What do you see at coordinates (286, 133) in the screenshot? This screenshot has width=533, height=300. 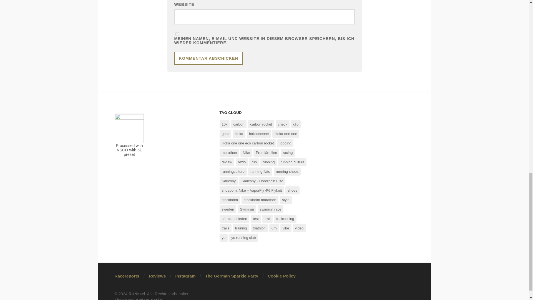 I see `Hoka one one` at bounding box center [286, 133].